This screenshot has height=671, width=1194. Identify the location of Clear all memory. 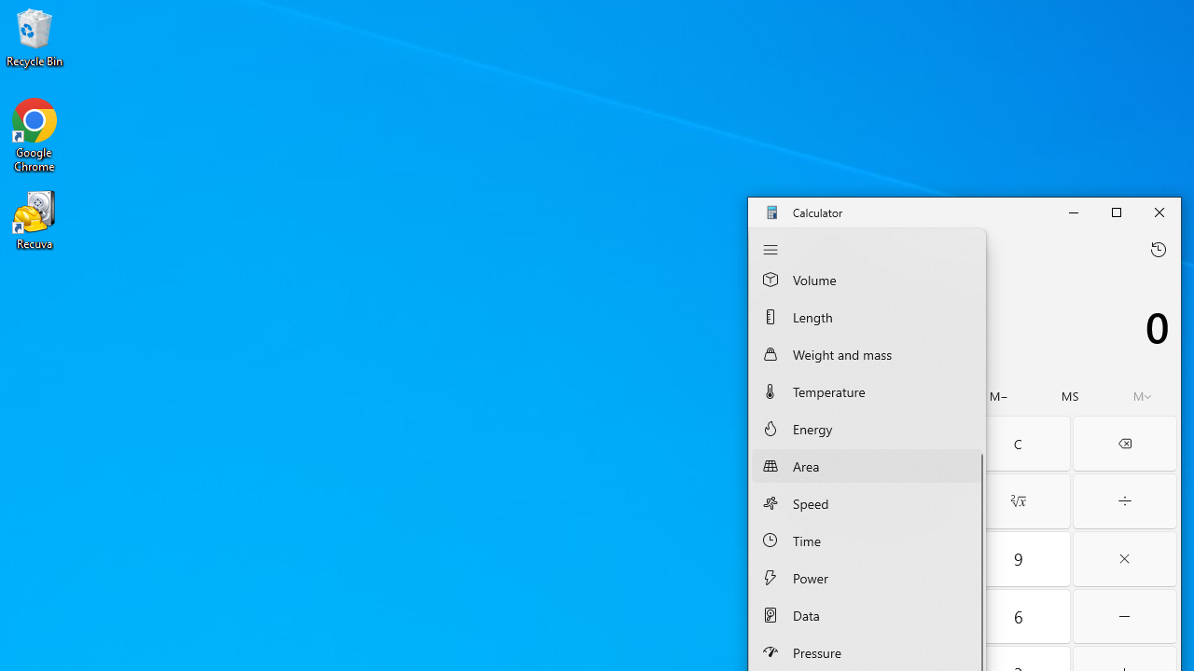
(786, 396).